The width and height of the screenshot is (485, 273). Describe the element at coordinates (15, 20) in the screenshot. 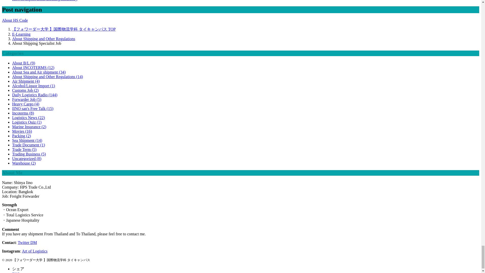

I see `About HS Code` at that location.